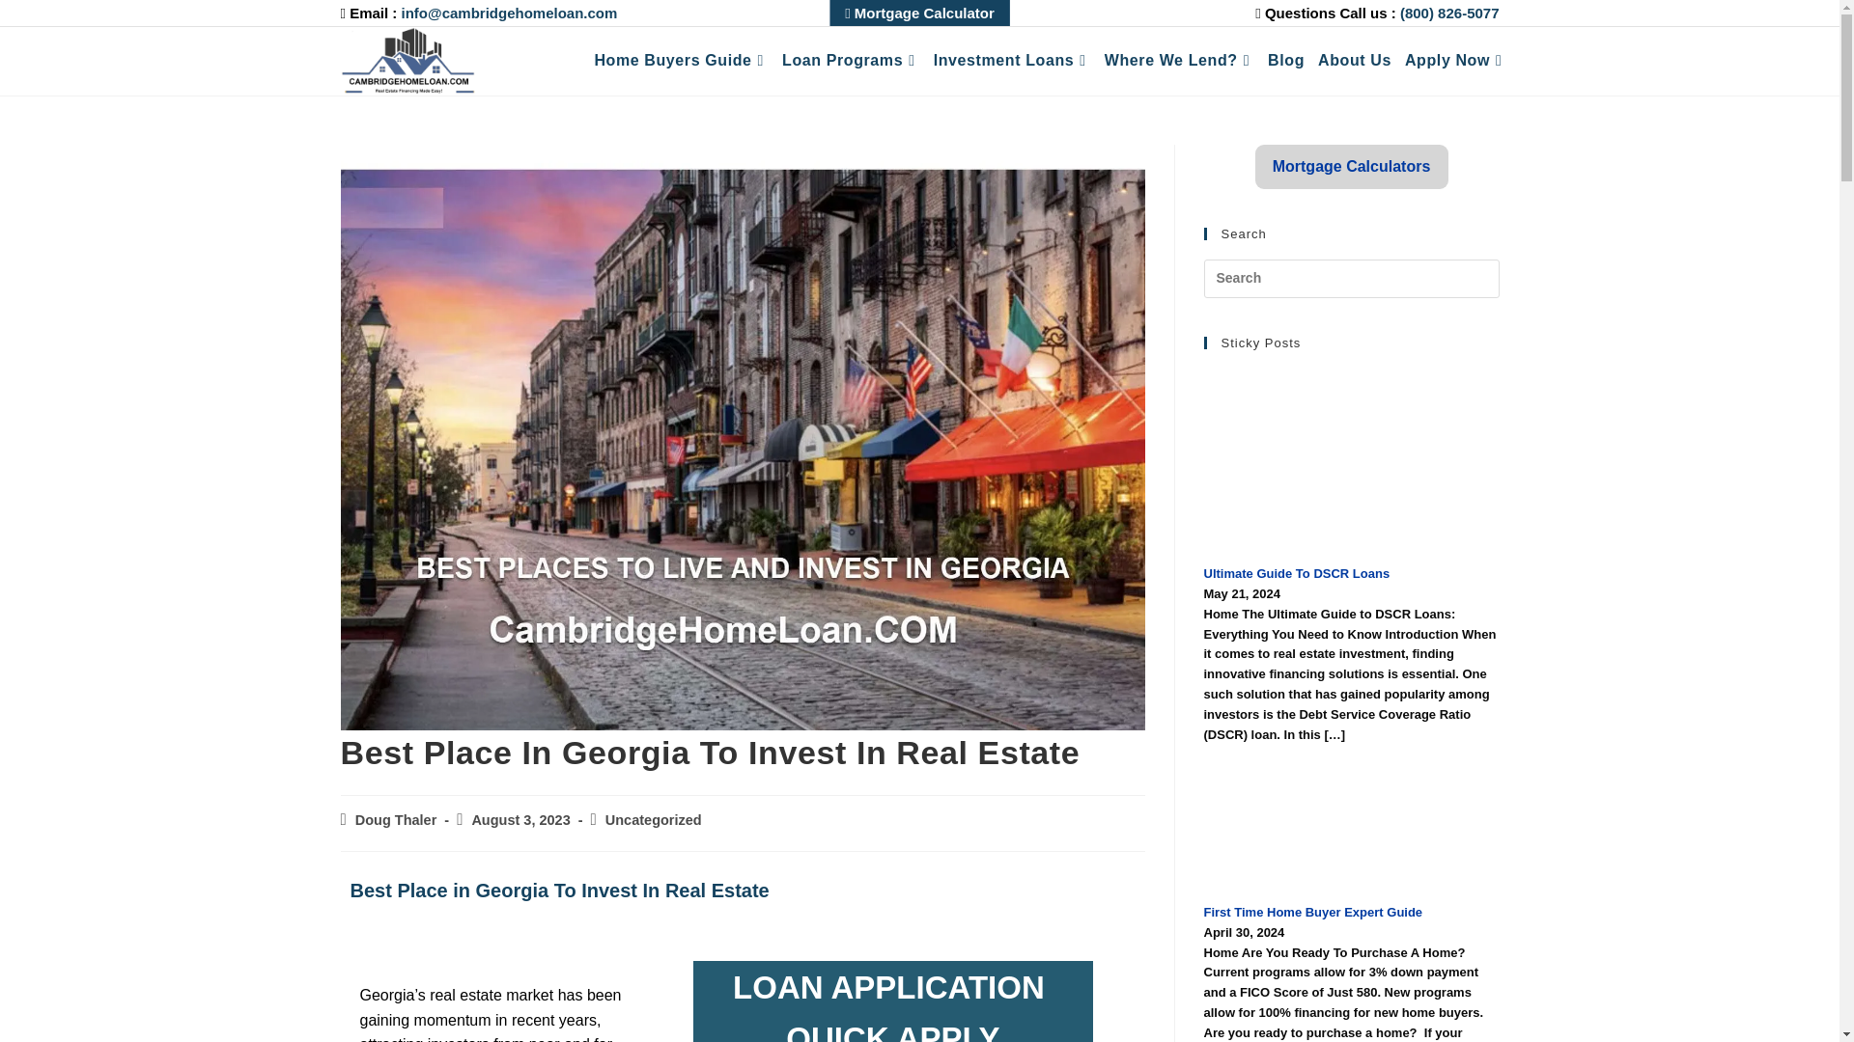 The image size is (1854, 1042). Describe the element at coordinates (919, 14) in the screenshot. I see `Mortgage Calculator` at that location.